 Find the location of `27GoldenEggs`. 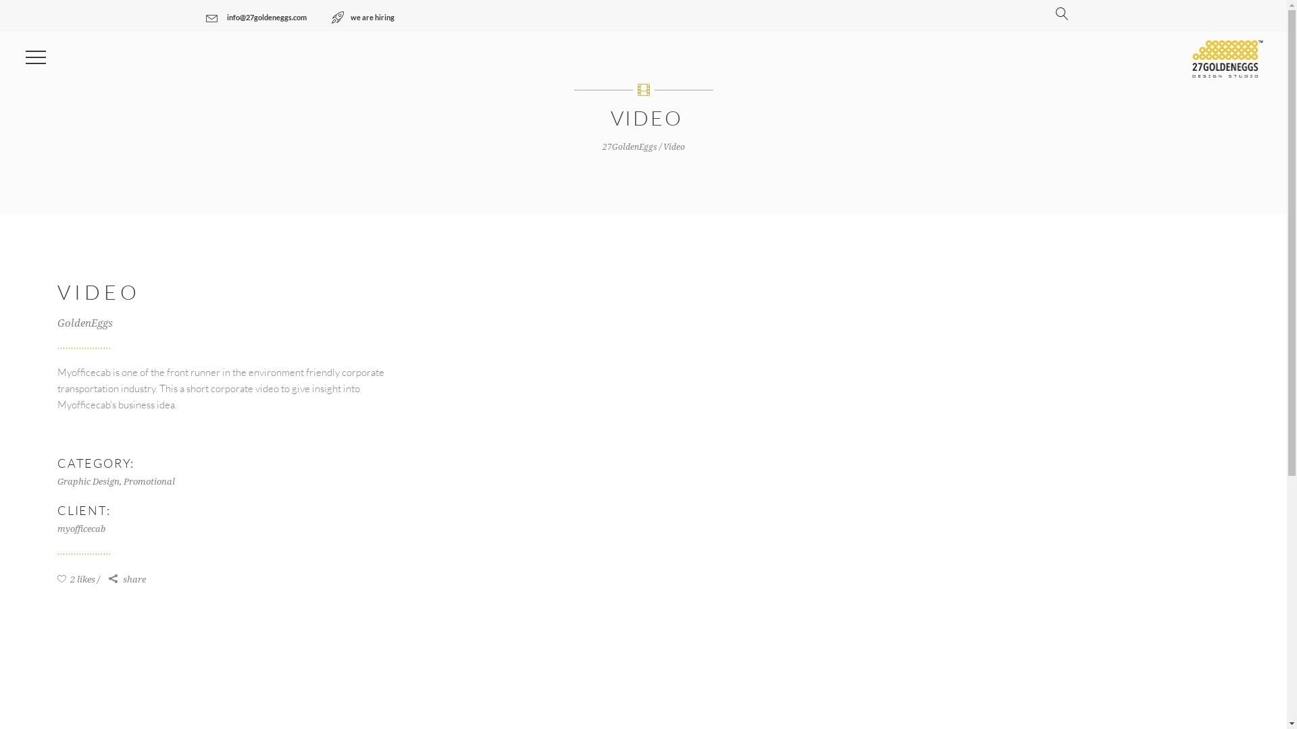

27GoldenEggs is located at coordinates (630, 147).